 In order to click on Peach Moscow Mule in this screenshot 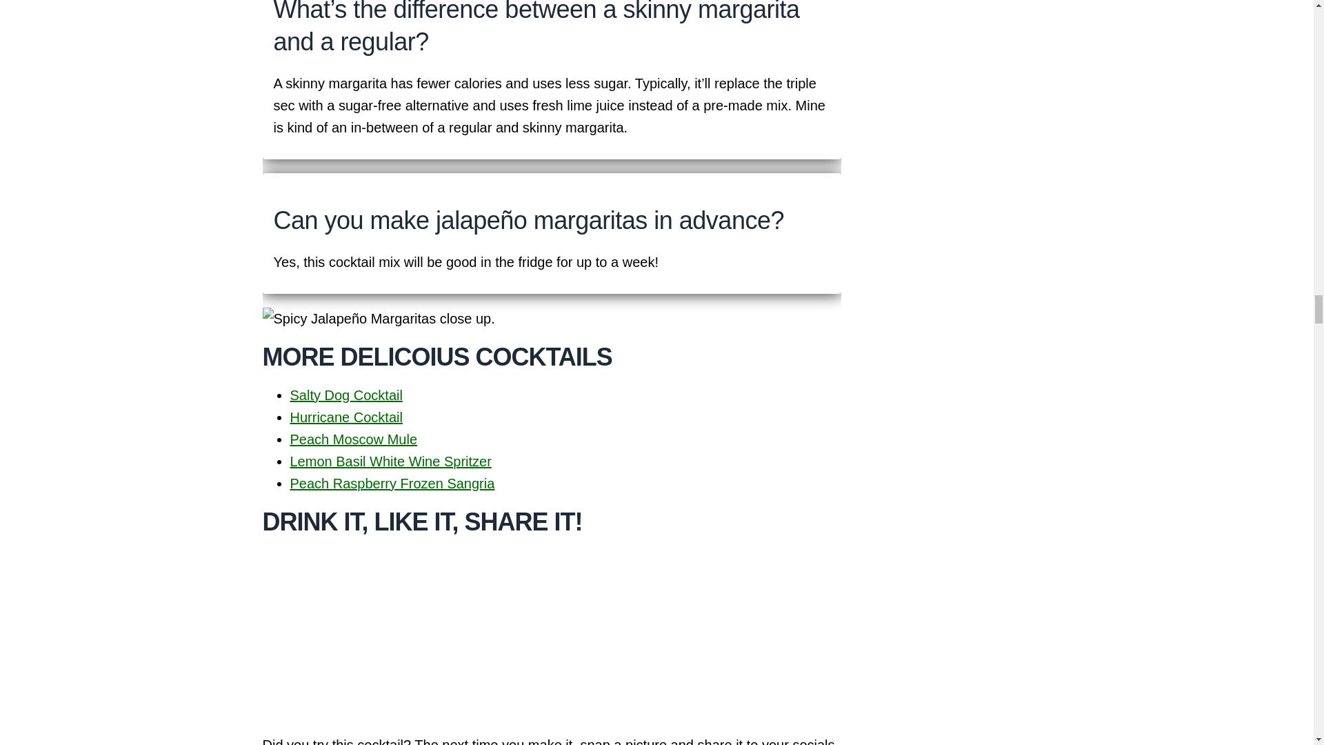, I will do `click(353, 439)`.